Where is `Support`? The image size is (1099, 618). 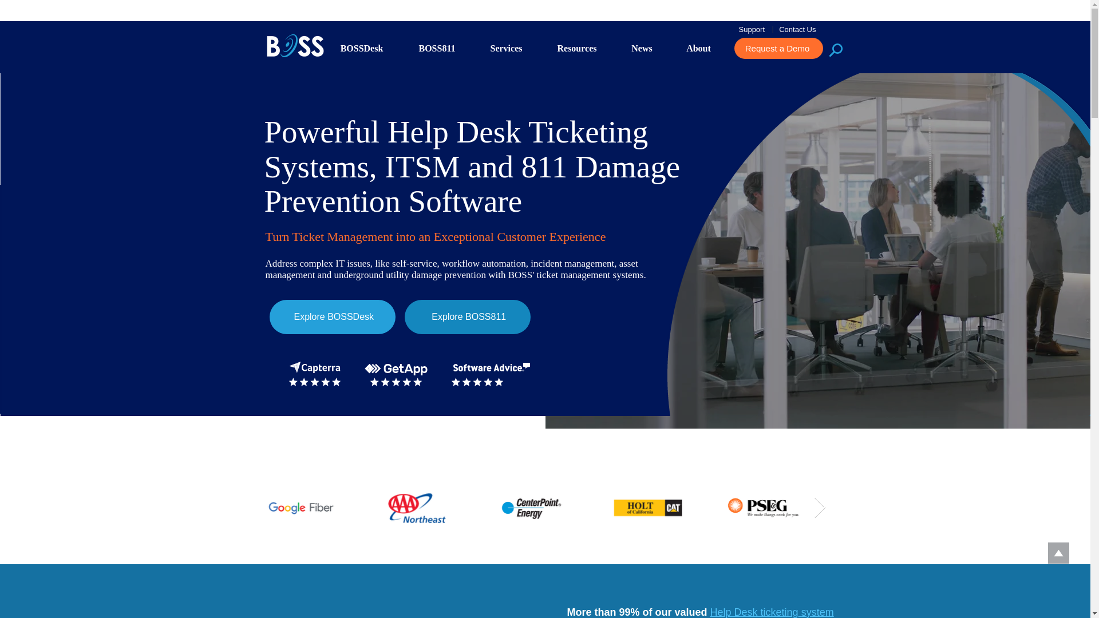 Support is located at coordinates (754, 30).